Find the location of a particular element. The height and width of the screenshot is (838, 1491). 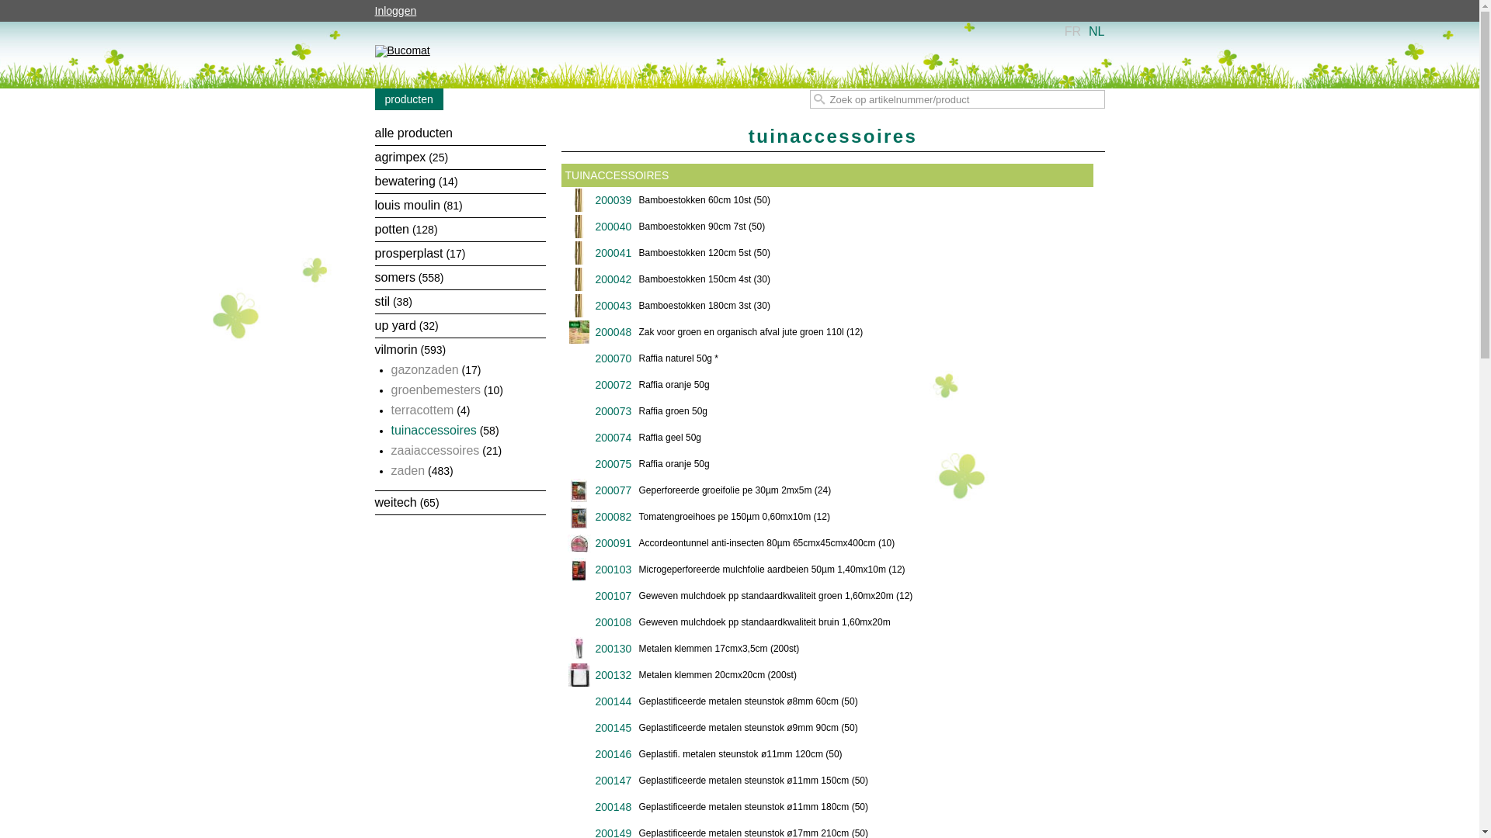

prosperplast is located at coordinates (408, 253).